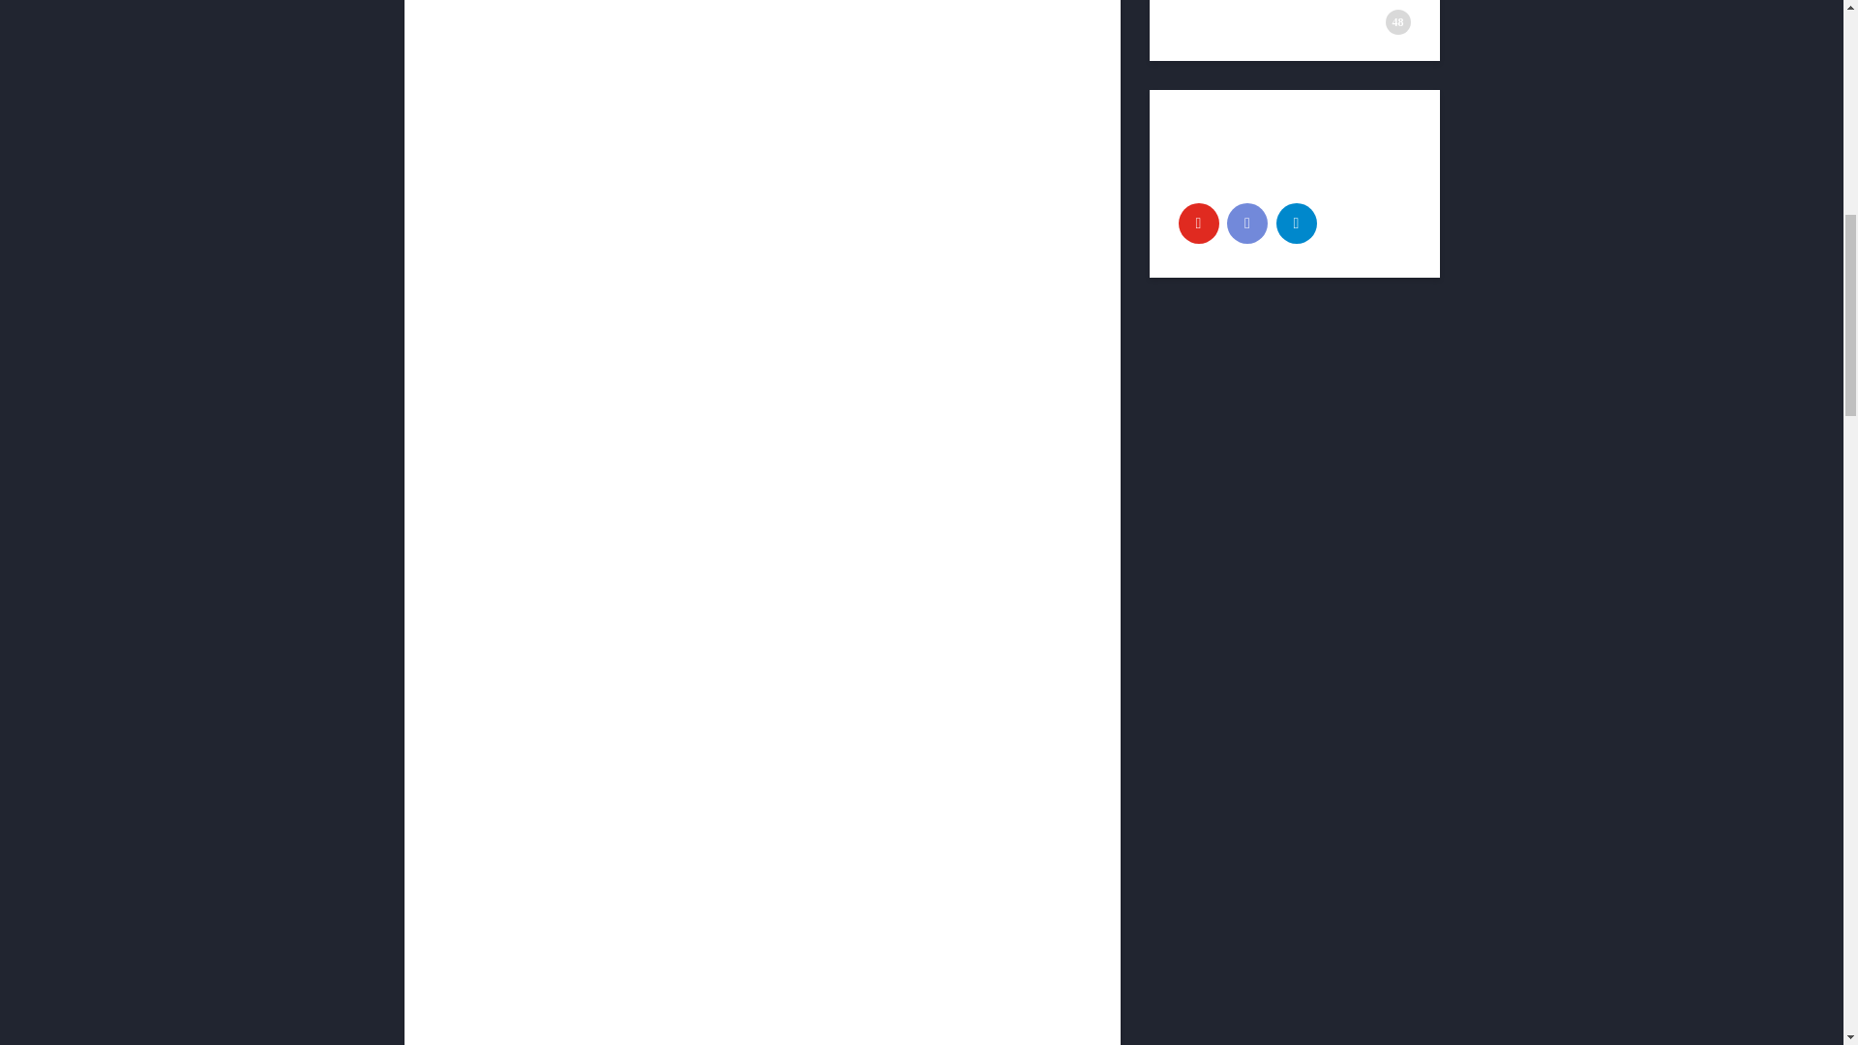  What do you see at coordinates (1246, 223) in the screenshot?
I see `Discord` at bounding box center [1246, 223].